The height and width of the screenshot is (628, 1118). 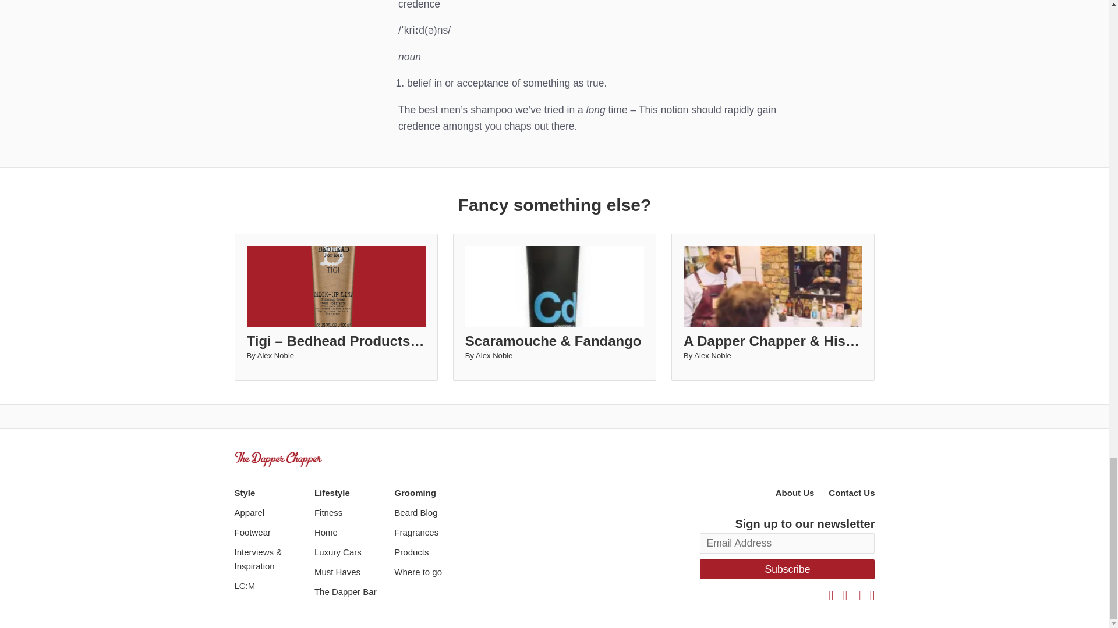 I want to click on About Us, so click(x=795, y=493).